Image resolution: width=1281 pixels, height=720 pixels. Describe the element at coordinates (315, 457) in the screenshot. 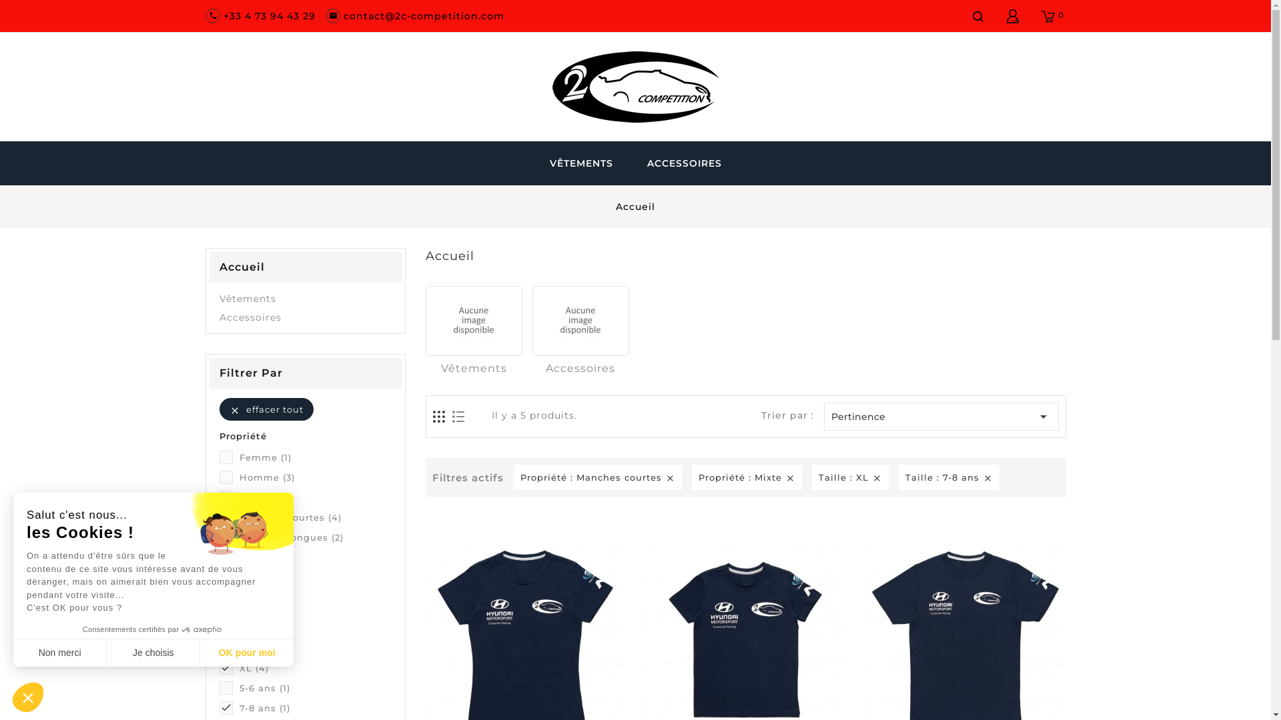

I see `Femme (1)` at that location.